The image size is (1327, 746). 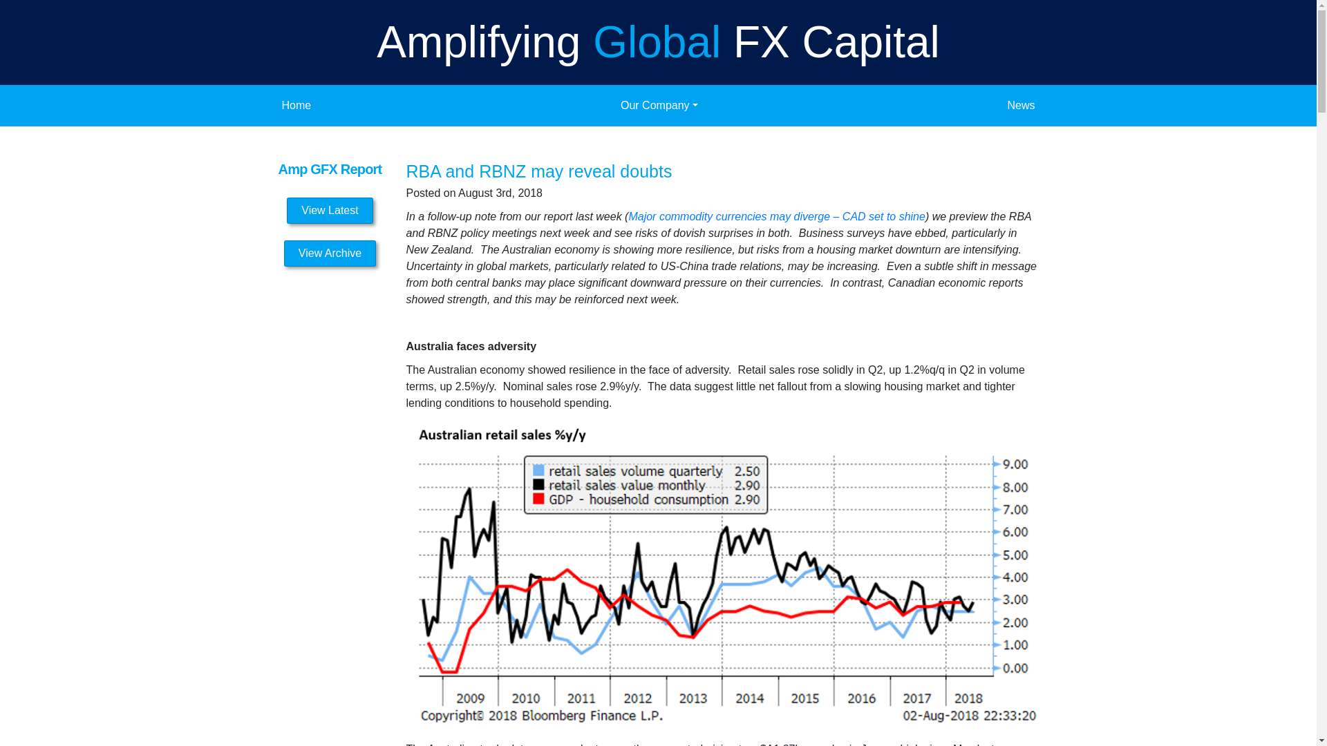 I want to click on Amplifying Global FX Capital, so click(x=658, y=42).